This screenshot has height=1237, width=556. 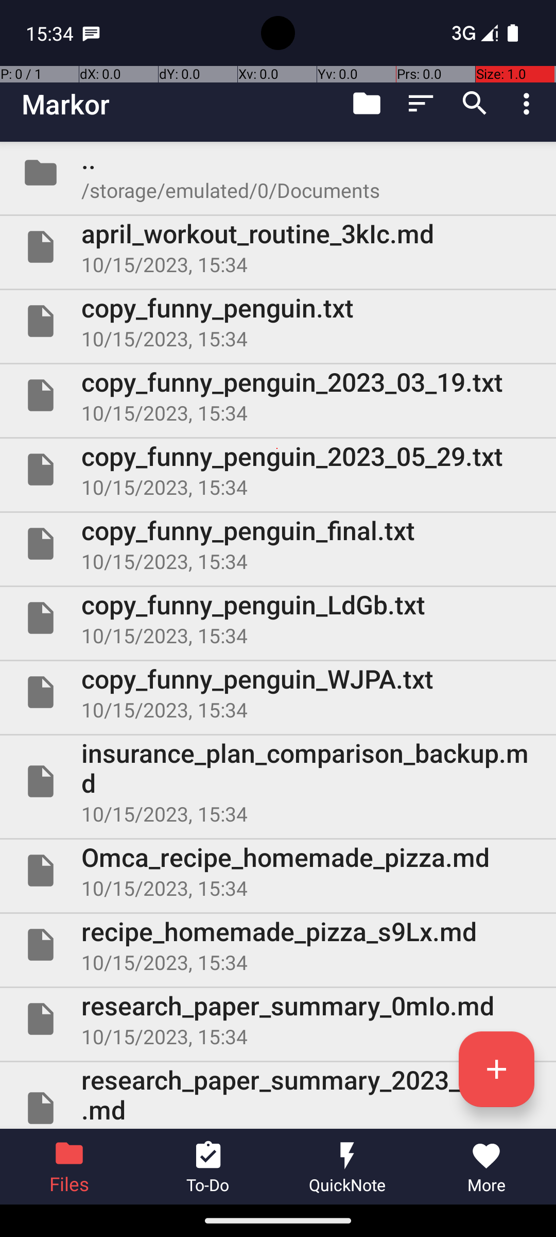 What do you see at coordinates (278, 247) in the screenshot?
I see `File april_workout_routine_3kIc.md ` at bounding box center [278, 247].